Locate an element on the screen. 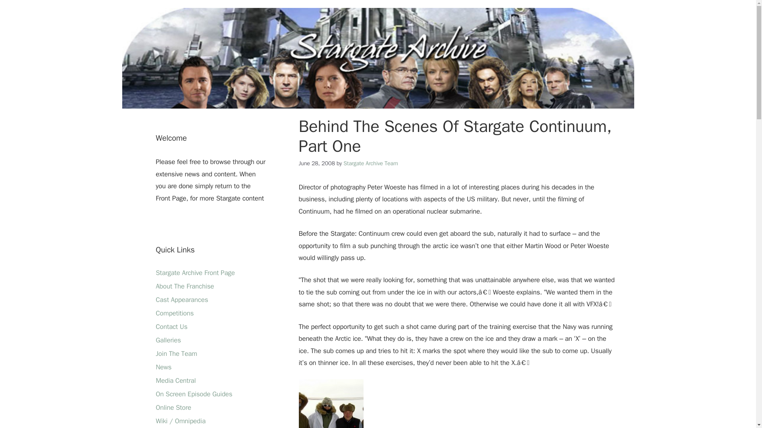  Contact Us is located at coordinates (171, 327).